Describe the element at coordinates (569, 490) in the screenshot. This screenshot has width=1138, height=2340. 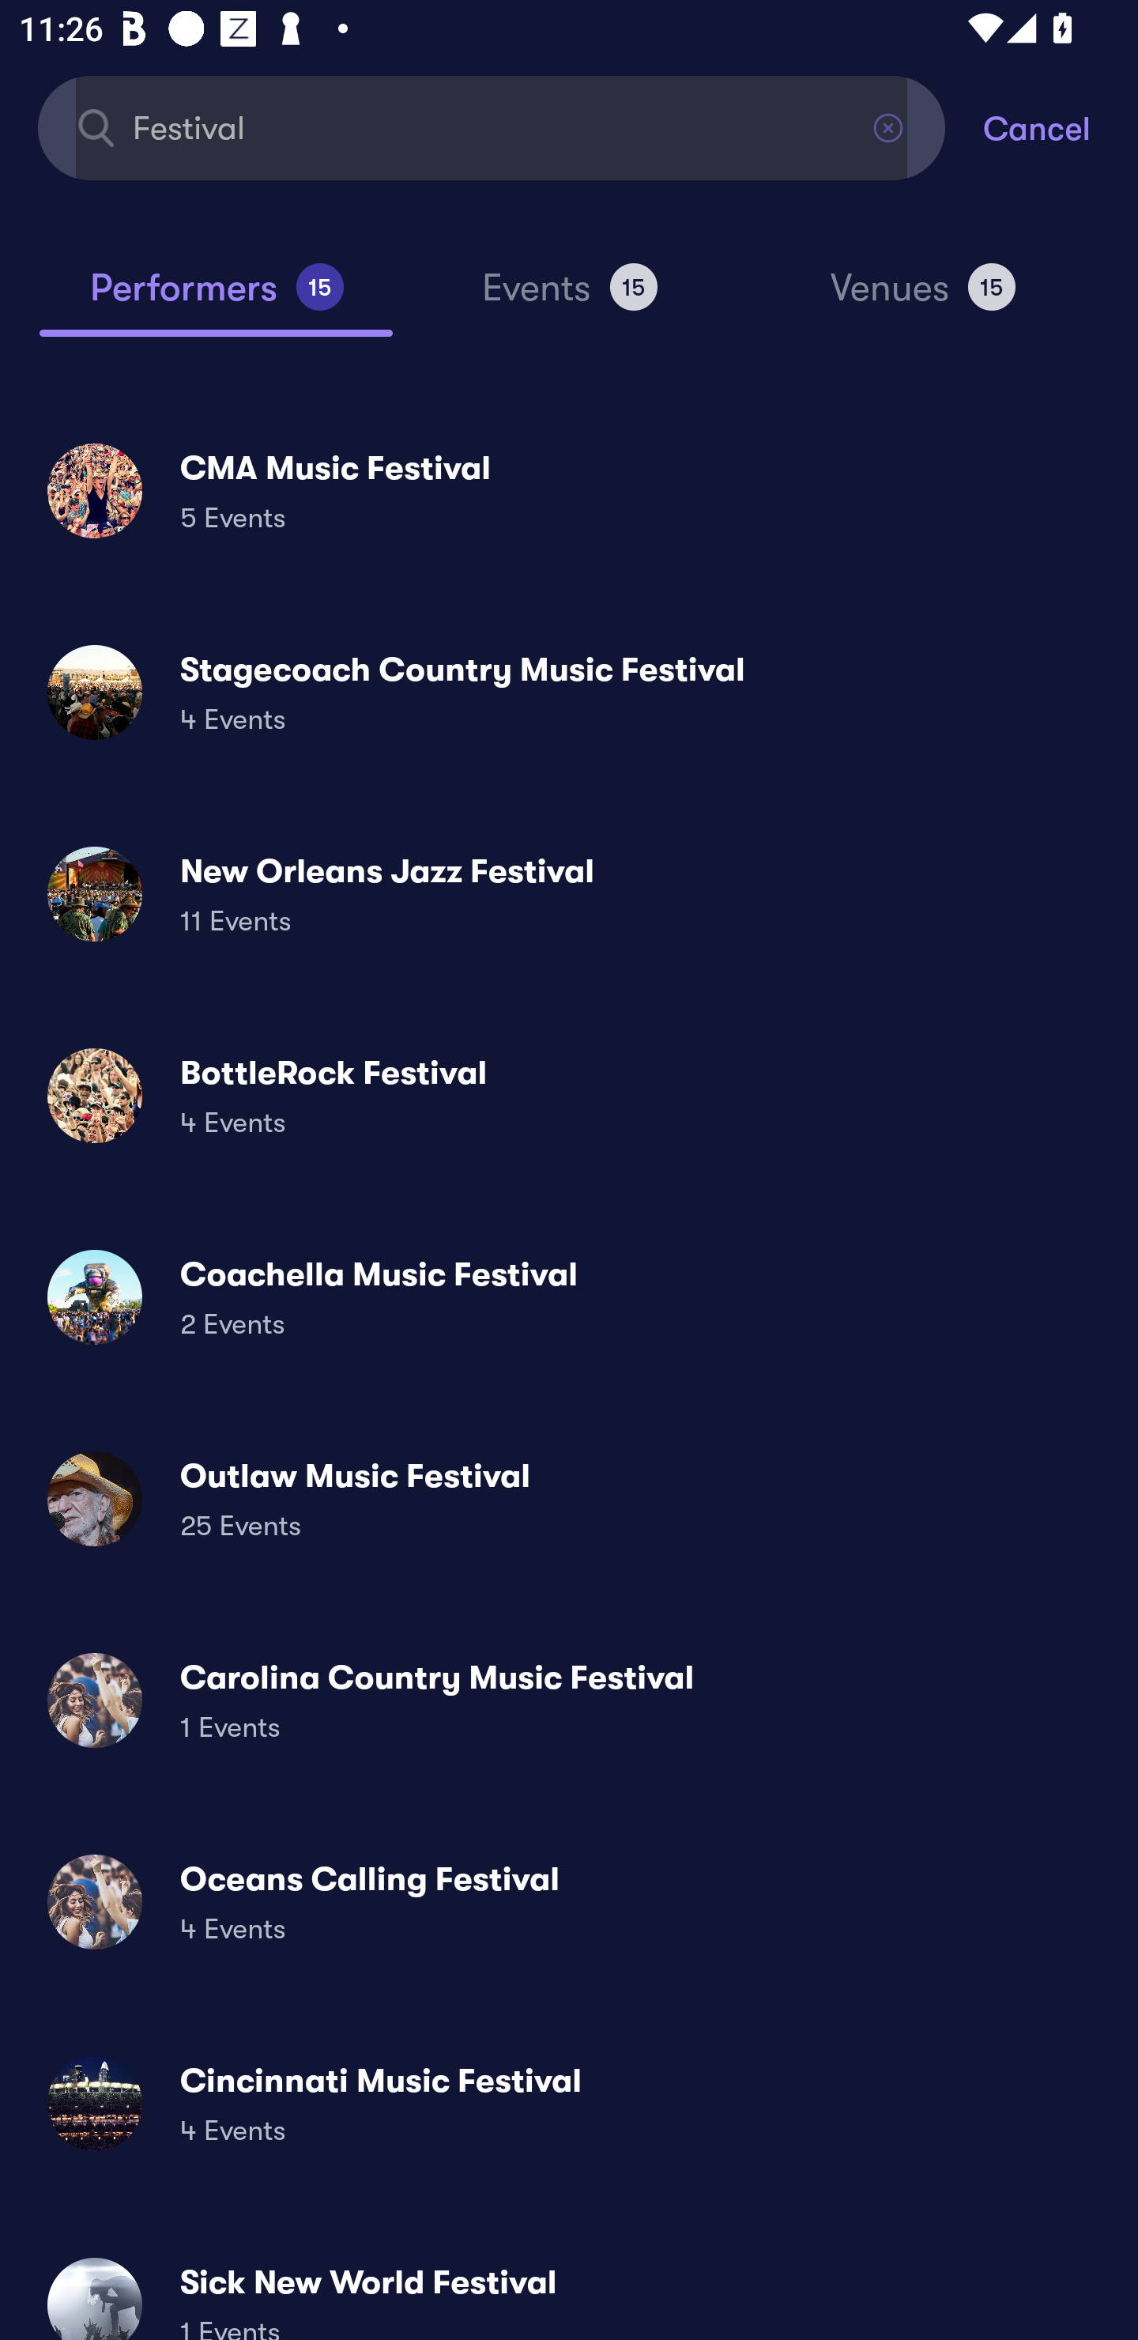
I see `CMA Music Festival 5 Events` at that location.